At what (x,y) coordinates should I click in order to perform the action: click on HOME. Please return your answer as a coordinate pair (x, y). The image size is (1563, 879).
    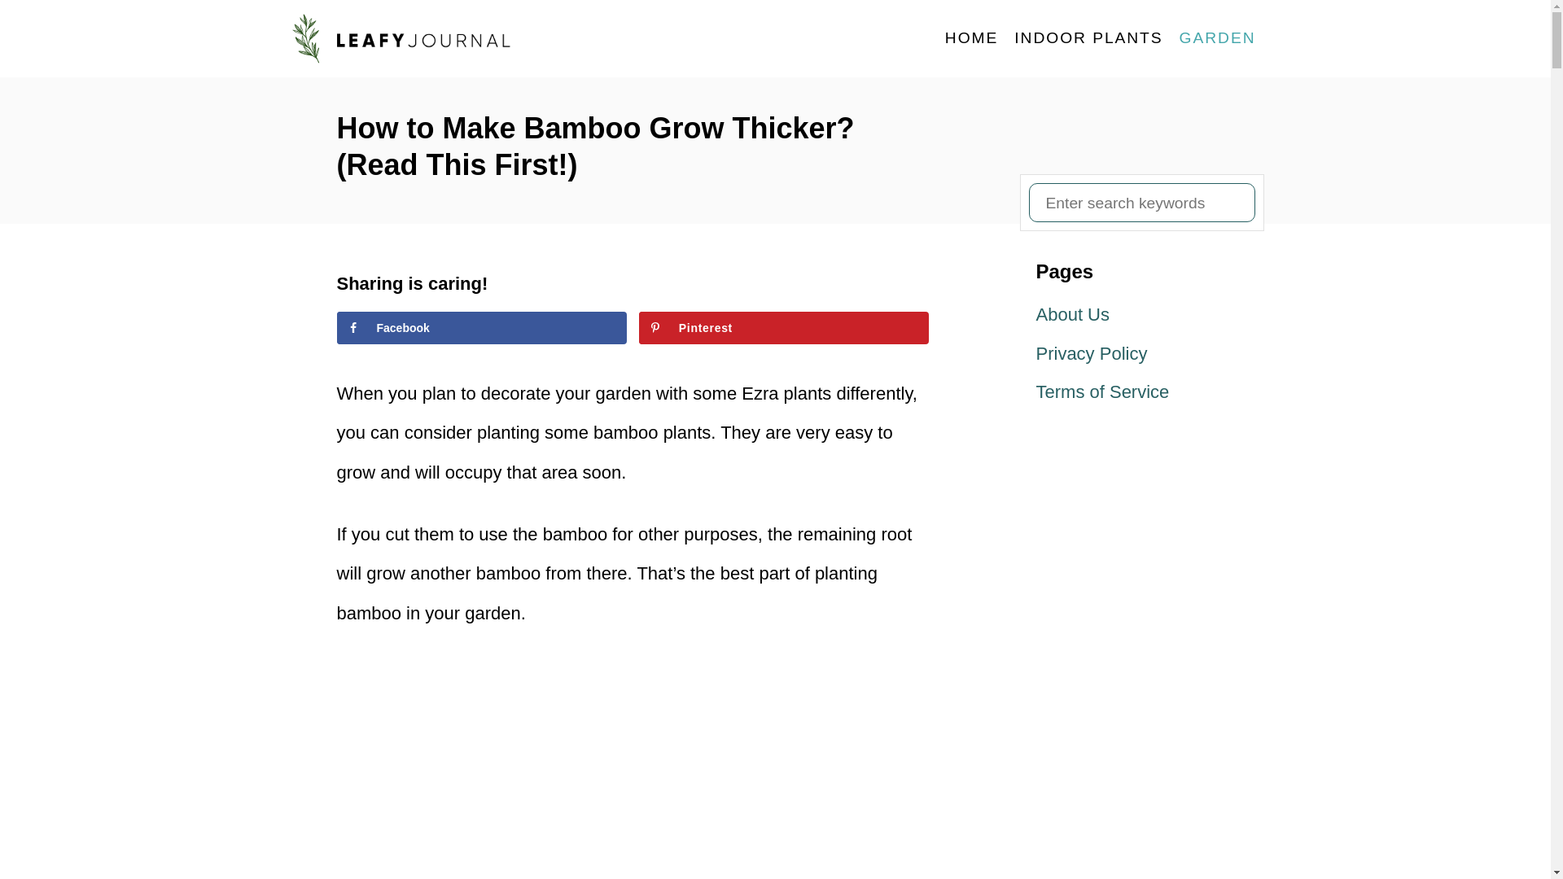
    Looking at the image, I should click on (971, 37).